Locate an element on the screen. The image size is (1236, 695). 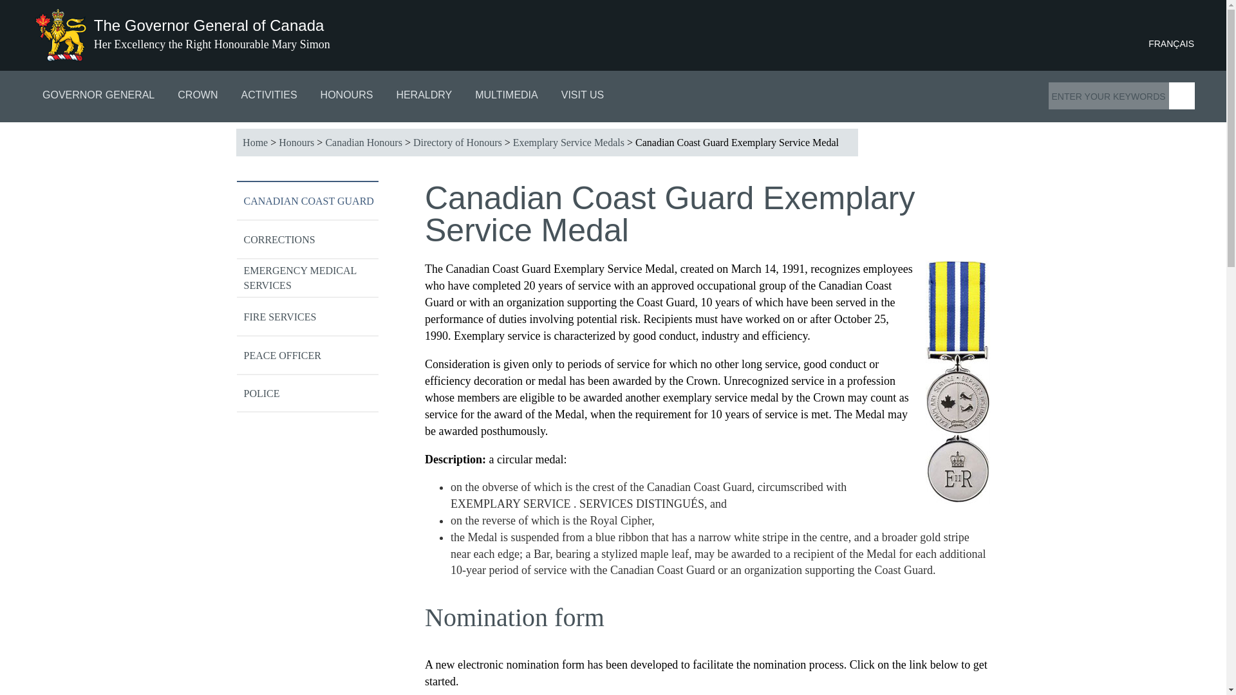
Youtube is located at coordinates (1106, 44).